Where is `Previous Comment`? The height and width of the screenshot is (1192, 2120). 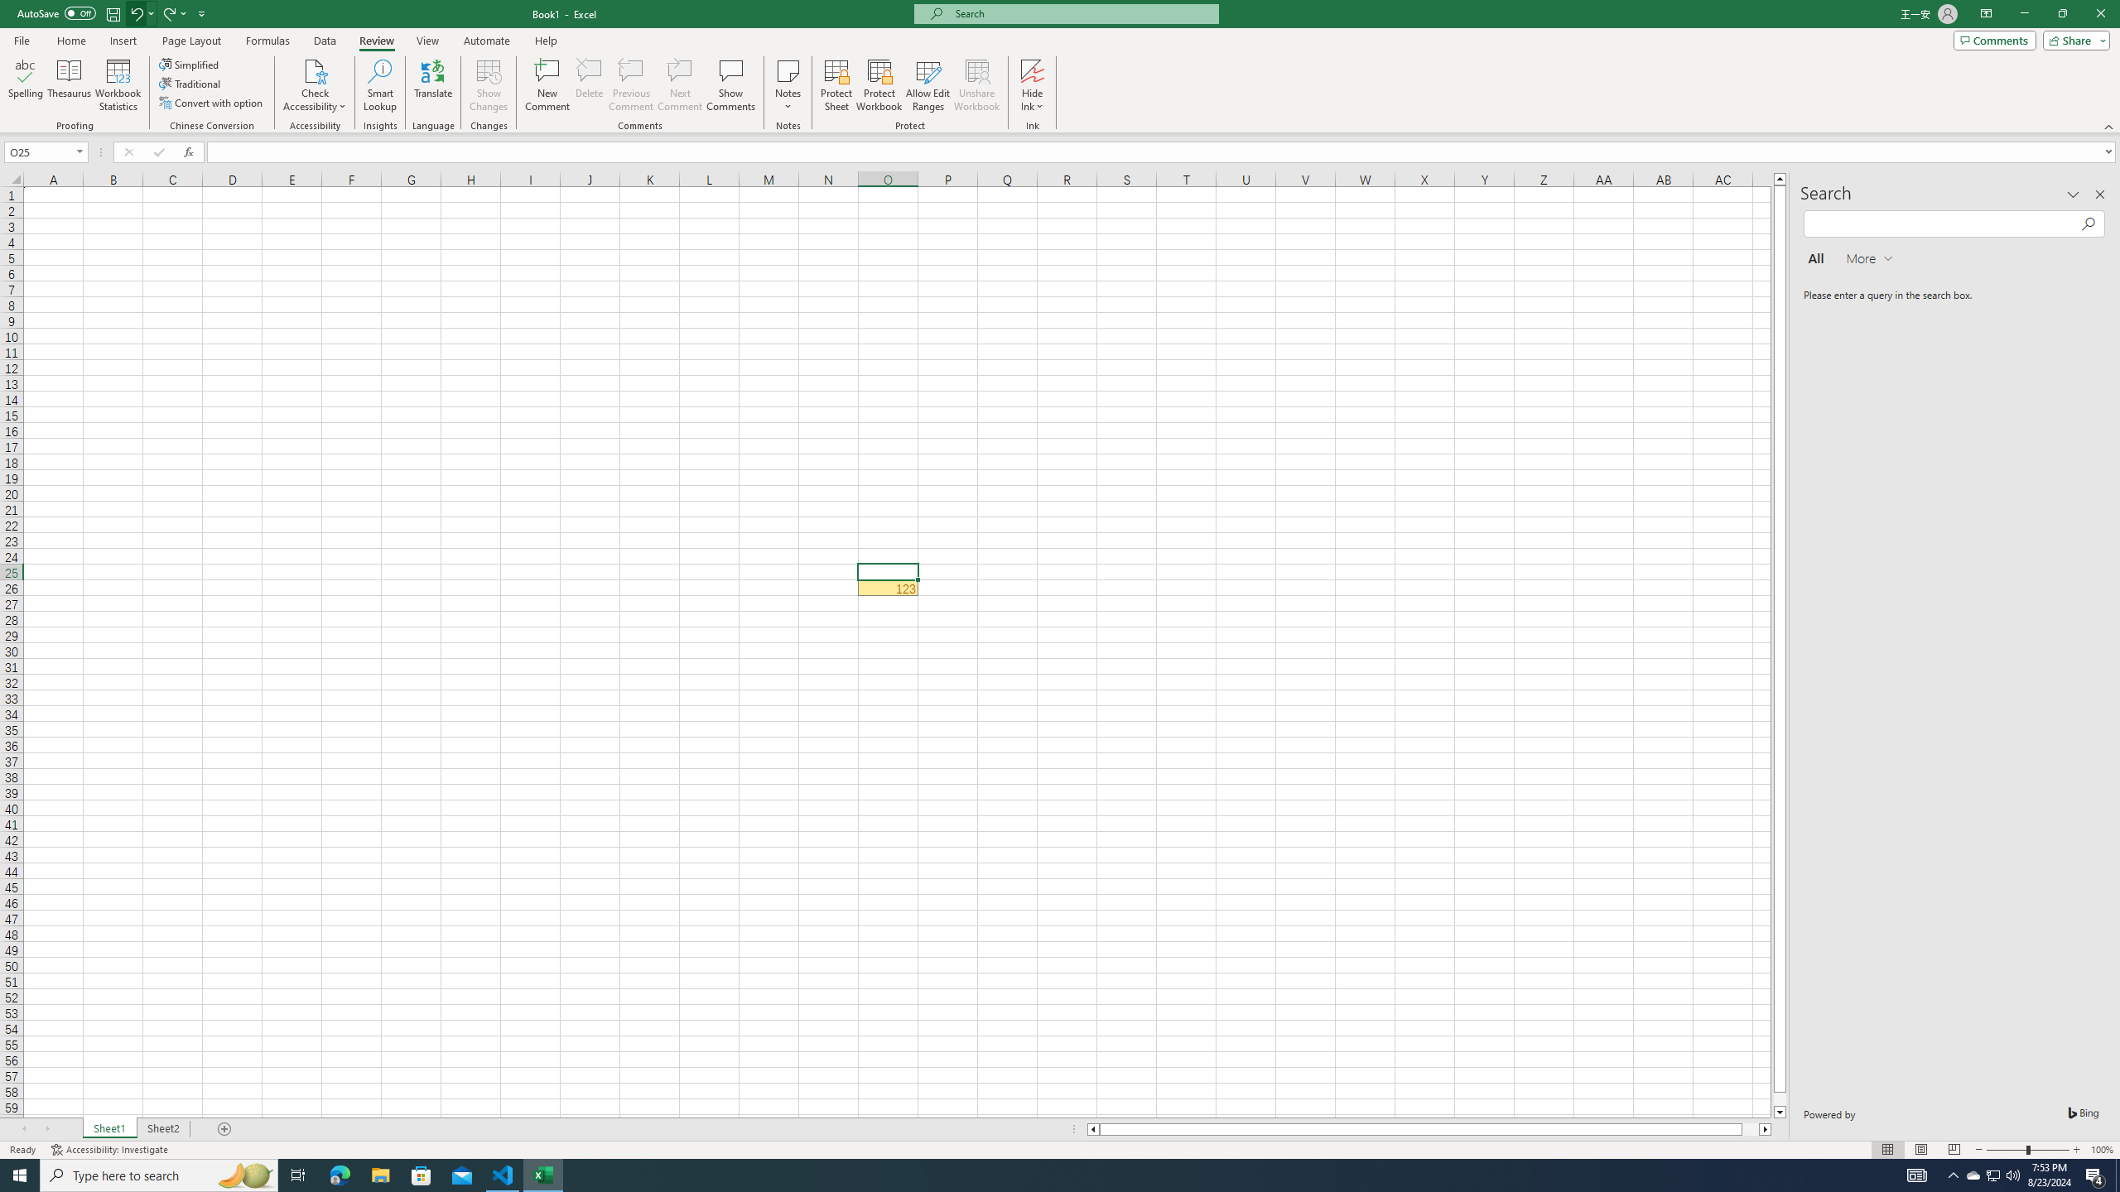
Previous Comment is located at coordinates (631, 85).